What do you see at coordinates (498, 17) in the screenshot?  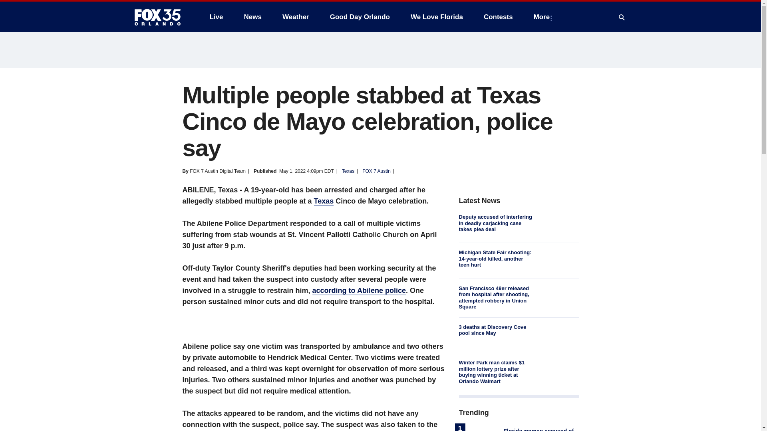 I see `Contests` at bounding box center [498, 17].